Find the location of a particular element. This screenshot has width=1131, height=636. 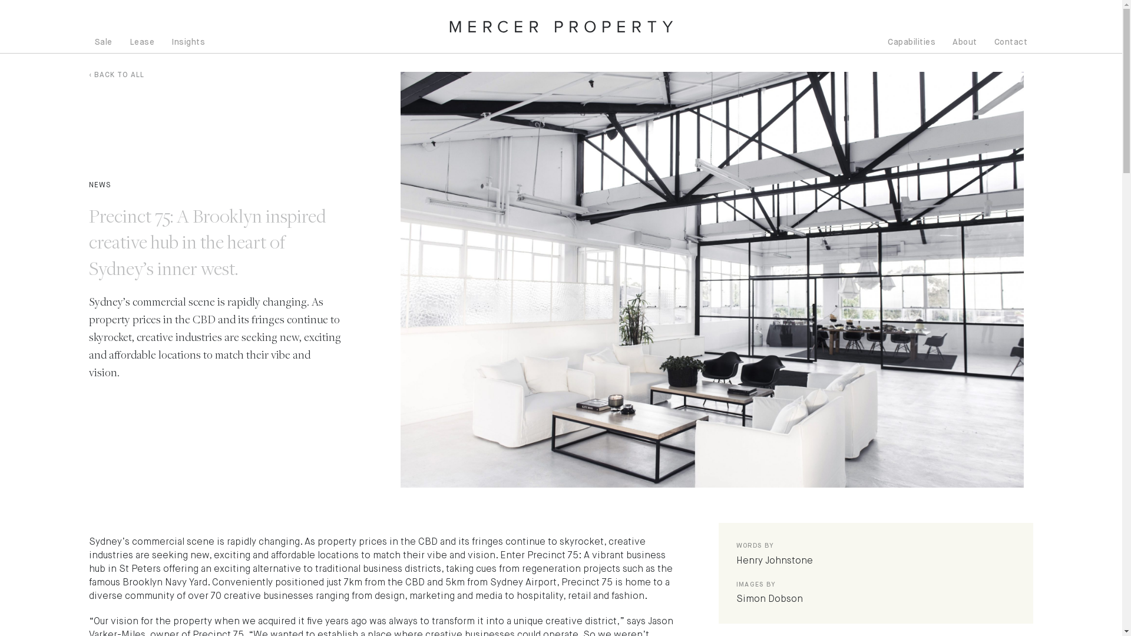

Mercer Property -  is located at coordinates (325, 477).